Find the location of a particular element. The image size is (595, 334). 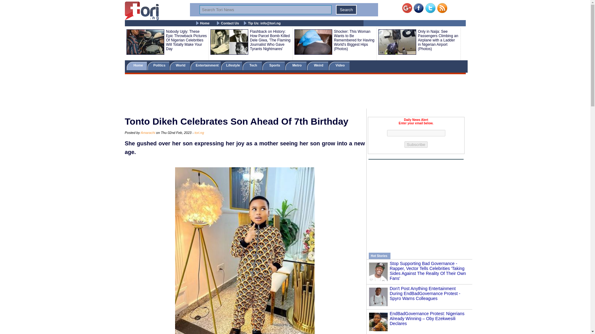

Search is located at coordinates (346, 10).